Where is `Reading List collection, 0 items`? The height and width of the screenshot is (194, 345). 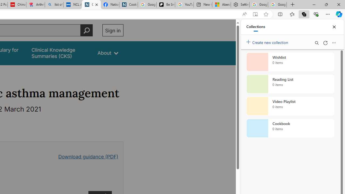
Reading List collection, 0 items is located at coordinates (290, 84).